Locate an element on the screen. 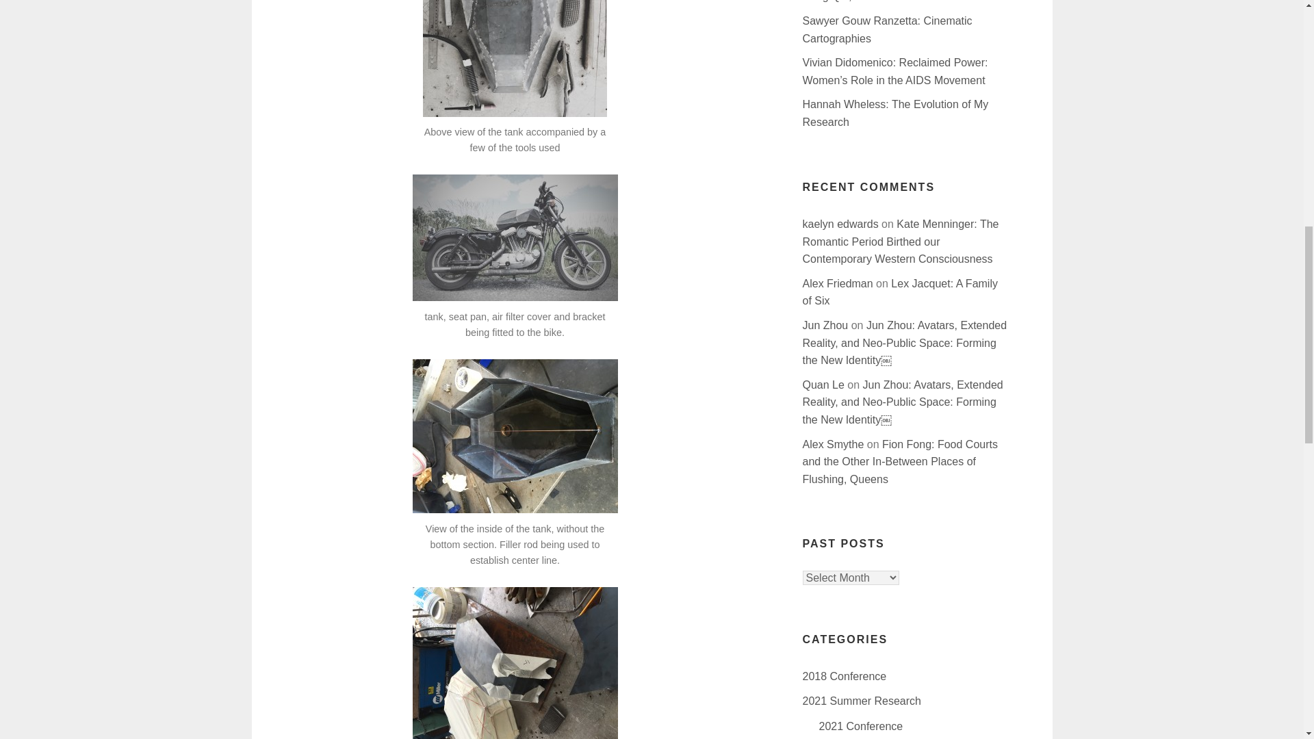  2021 Conference is located at coordinates (861, 727).